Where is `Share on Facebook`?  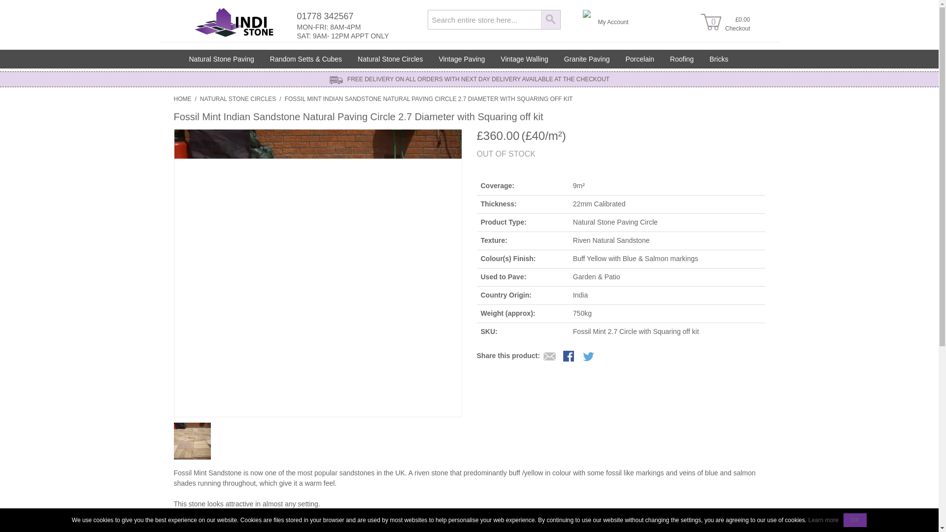 Share on Facebook is located at coordinates (570, 357).